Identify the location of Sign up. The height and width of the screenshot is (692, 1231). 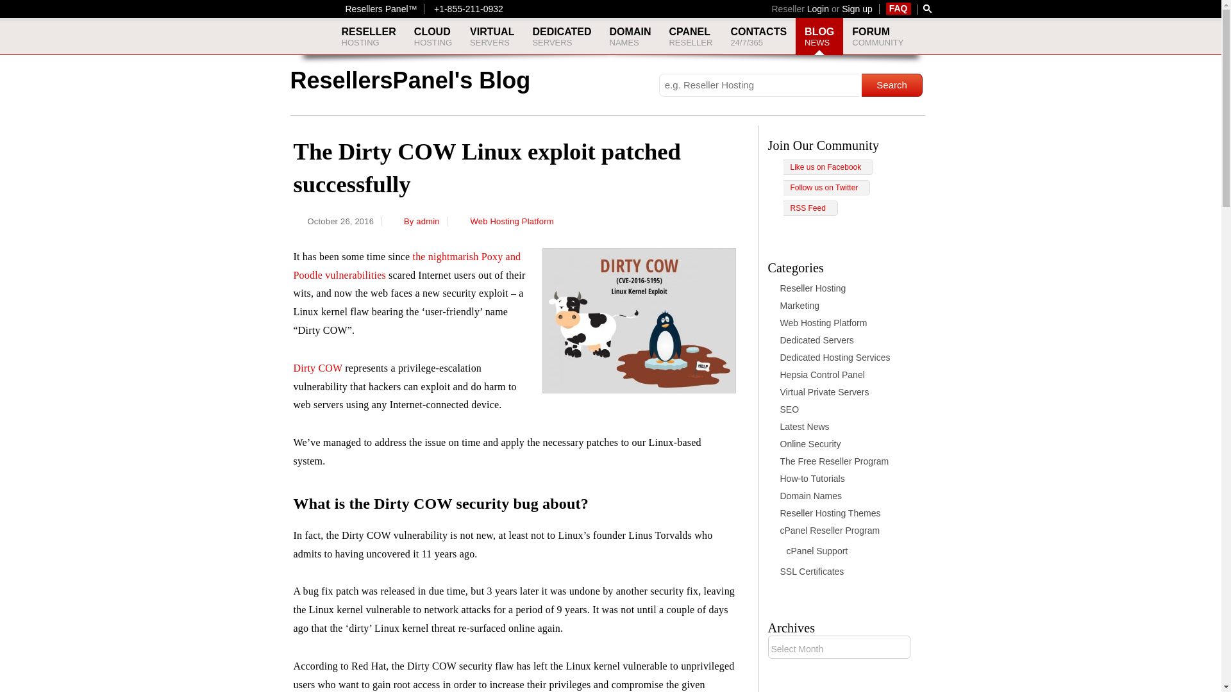
(898, 8).